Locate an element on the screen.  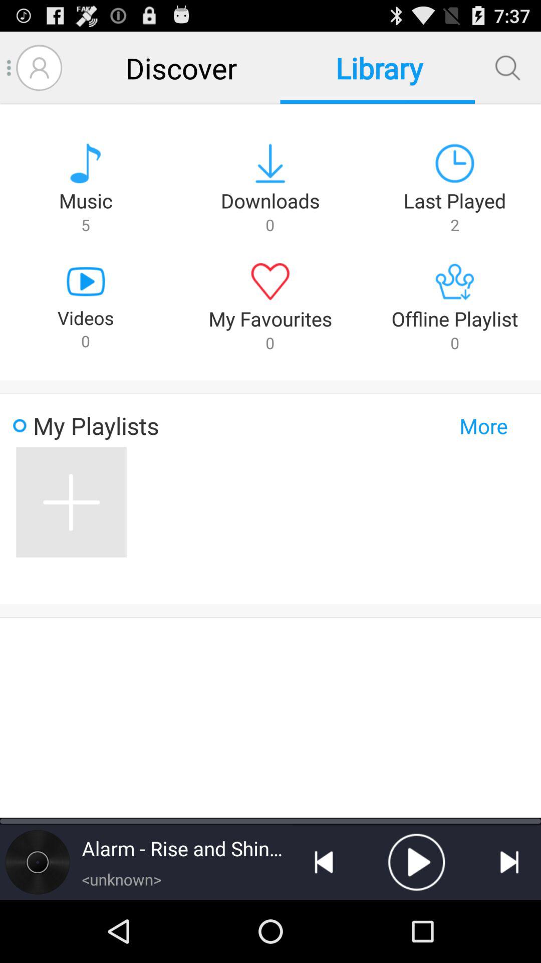
search function is located at coordinates (508, 68).